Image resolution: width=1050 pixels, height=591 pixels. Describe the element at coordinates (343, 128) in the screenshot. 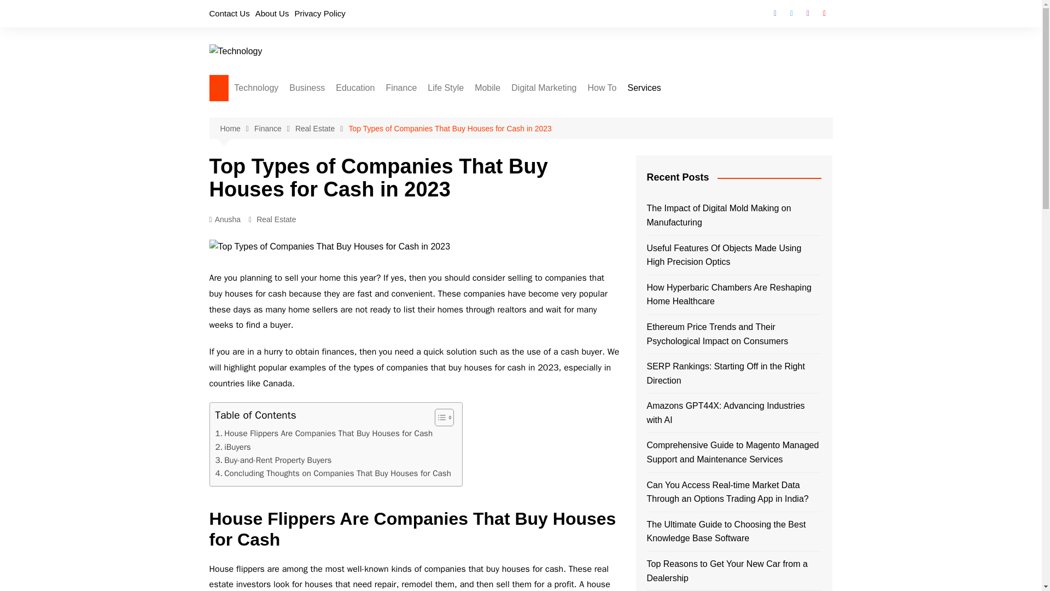

I see `Web Designing` at that location.